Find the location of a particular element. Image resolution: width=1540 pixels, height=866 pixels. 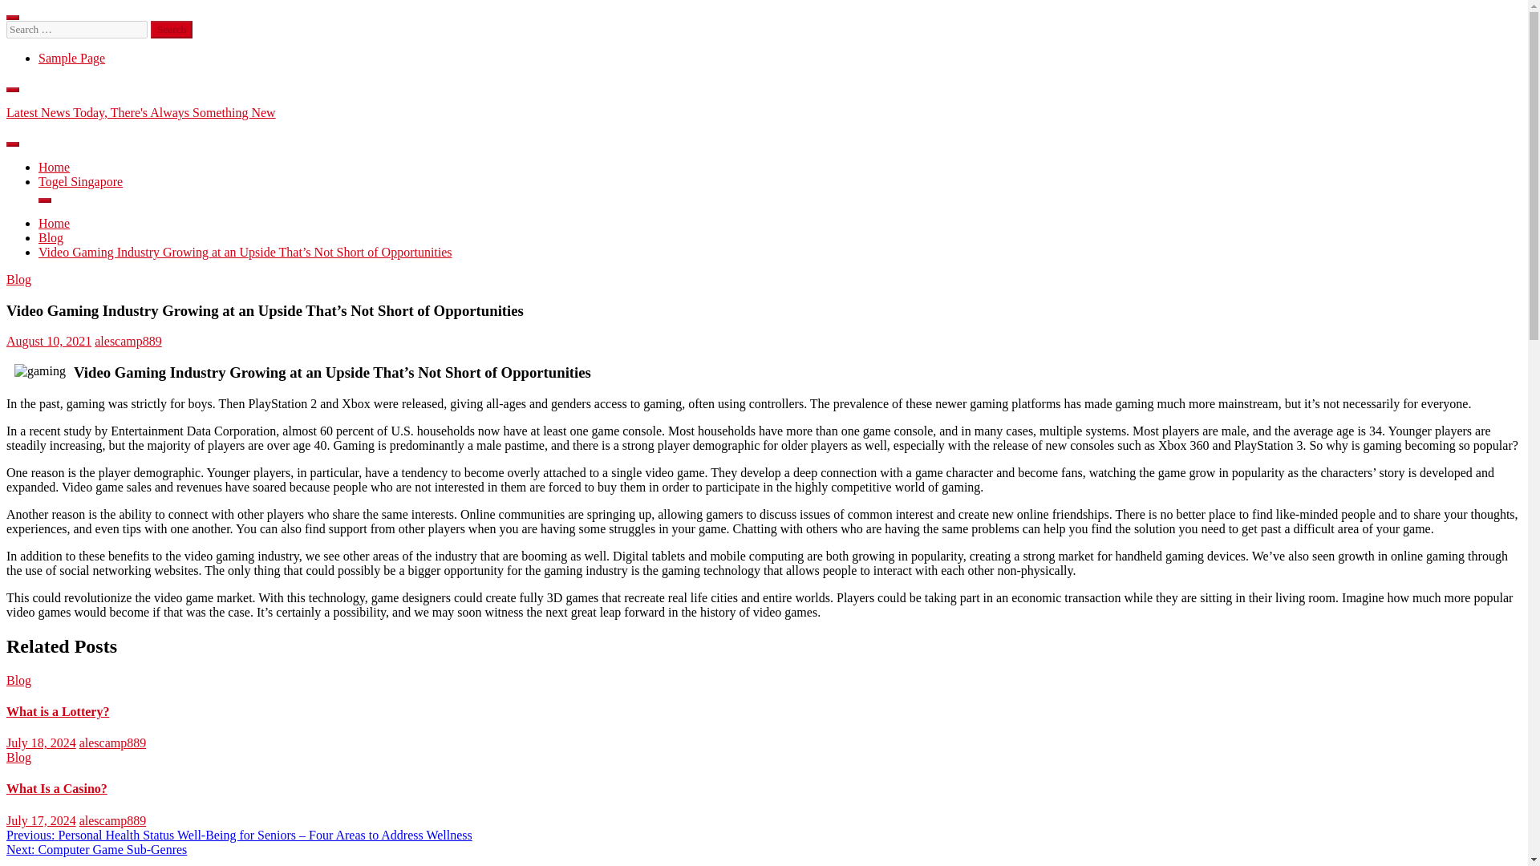

July 18, 2024 is located at coordinates (40, 743).